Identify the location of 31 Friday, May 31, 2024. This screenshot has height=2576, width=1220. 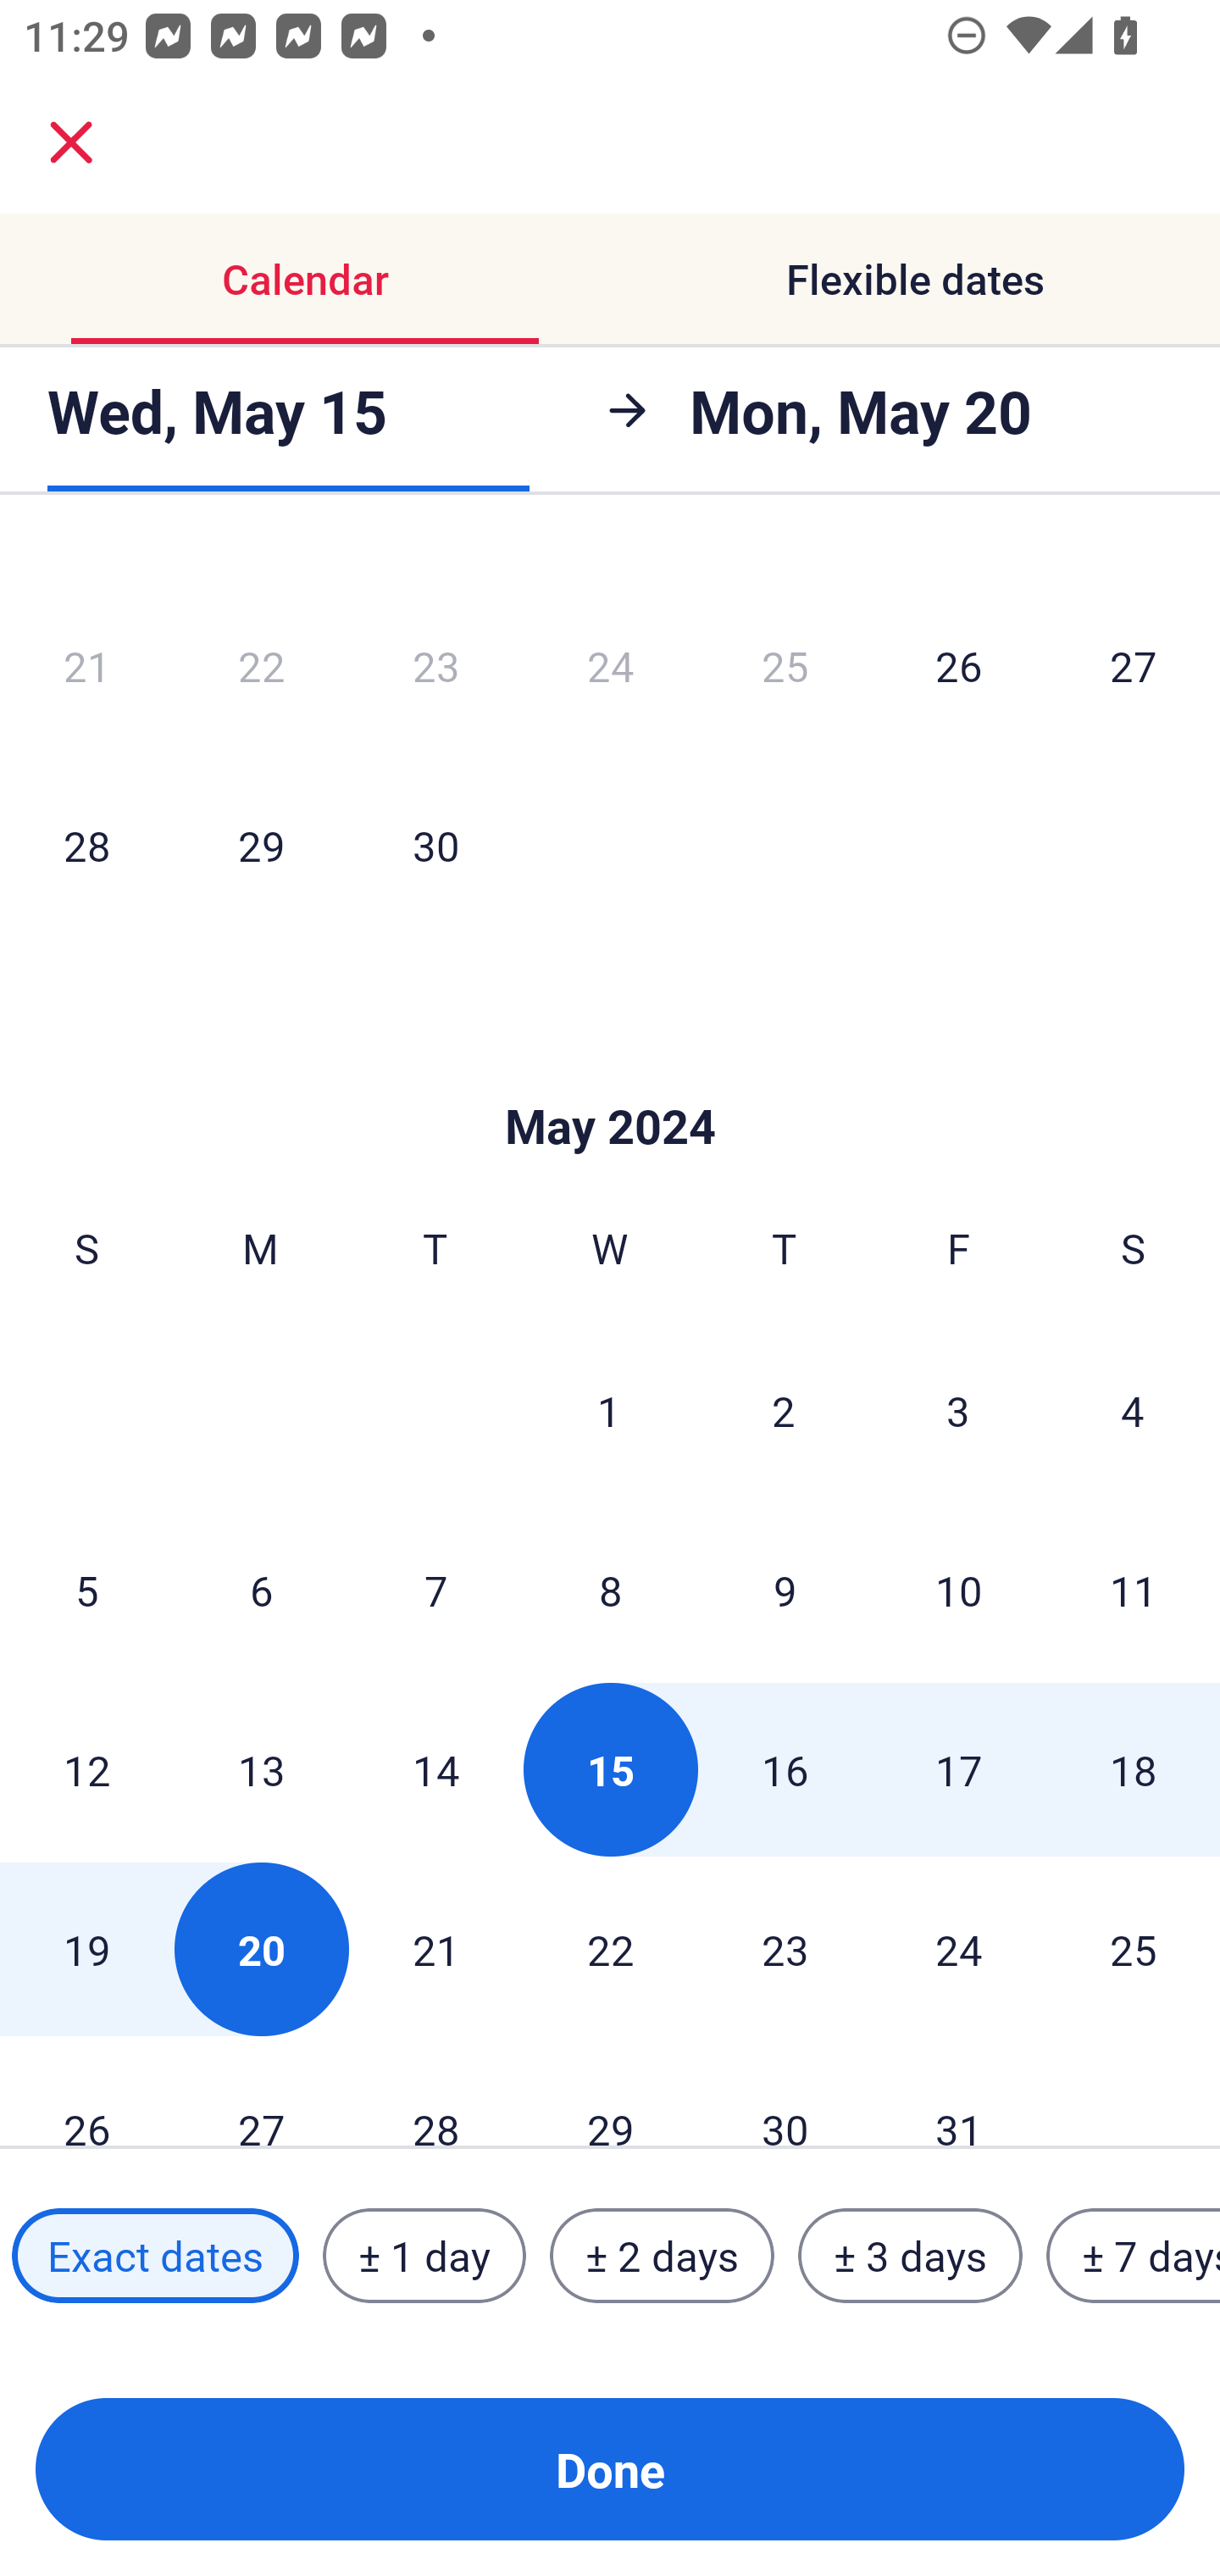
(959, 2094).